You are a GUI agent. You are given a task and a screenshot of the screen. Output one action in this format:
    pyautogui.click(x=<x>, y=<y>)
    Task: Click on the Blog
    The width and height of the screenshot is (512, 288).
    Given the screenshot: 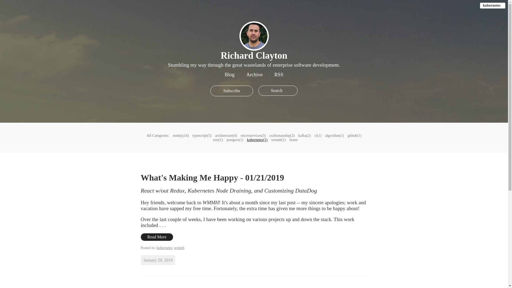 What is the action you would take?
    pyautogui.click(x=229, y=74)
    